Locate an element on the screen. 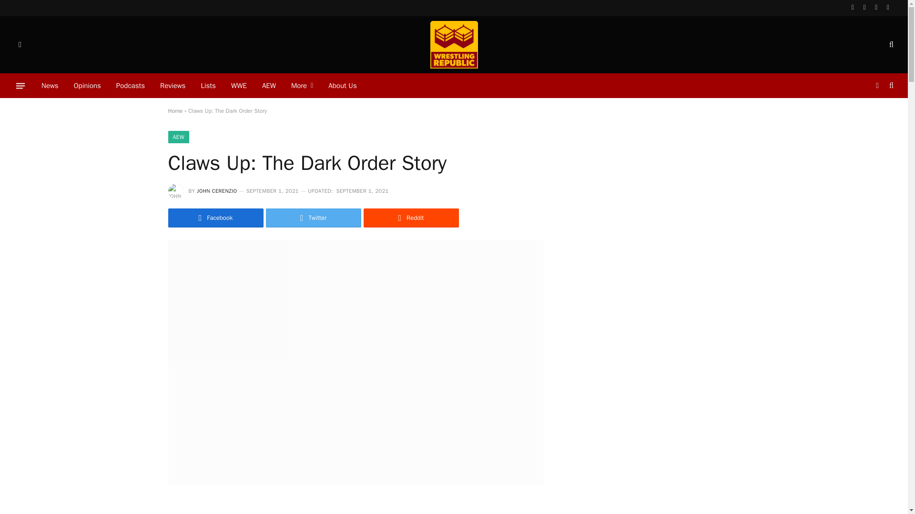 The image size is (915, 514). Opinions is located at coordinates (87, 86).